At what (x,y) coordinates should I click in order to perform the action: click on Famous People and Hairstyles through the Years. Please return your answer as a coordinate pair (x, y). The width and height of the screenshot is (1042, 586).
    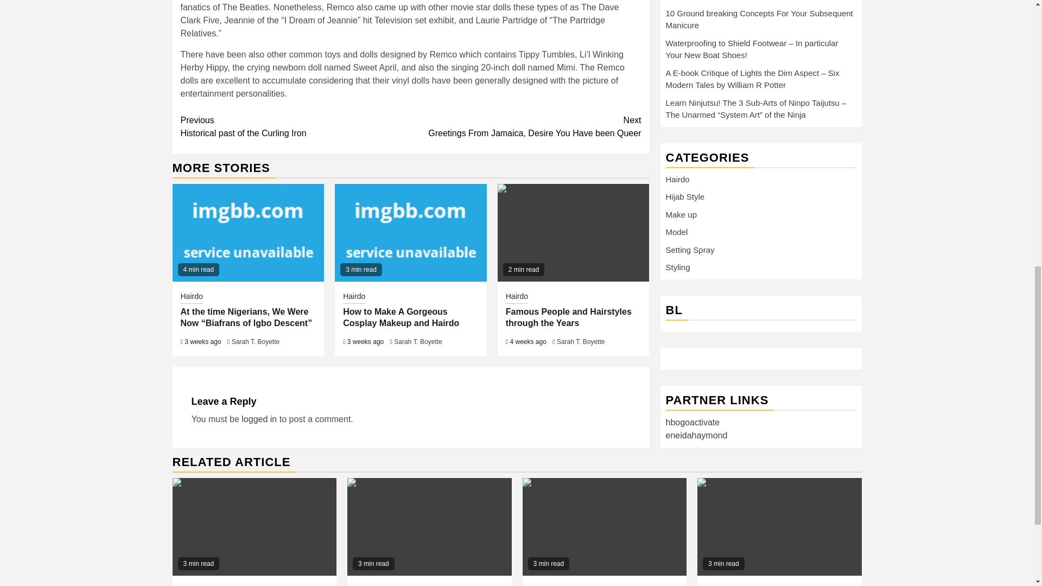
    Looking at the image, I should click on (354, 297).